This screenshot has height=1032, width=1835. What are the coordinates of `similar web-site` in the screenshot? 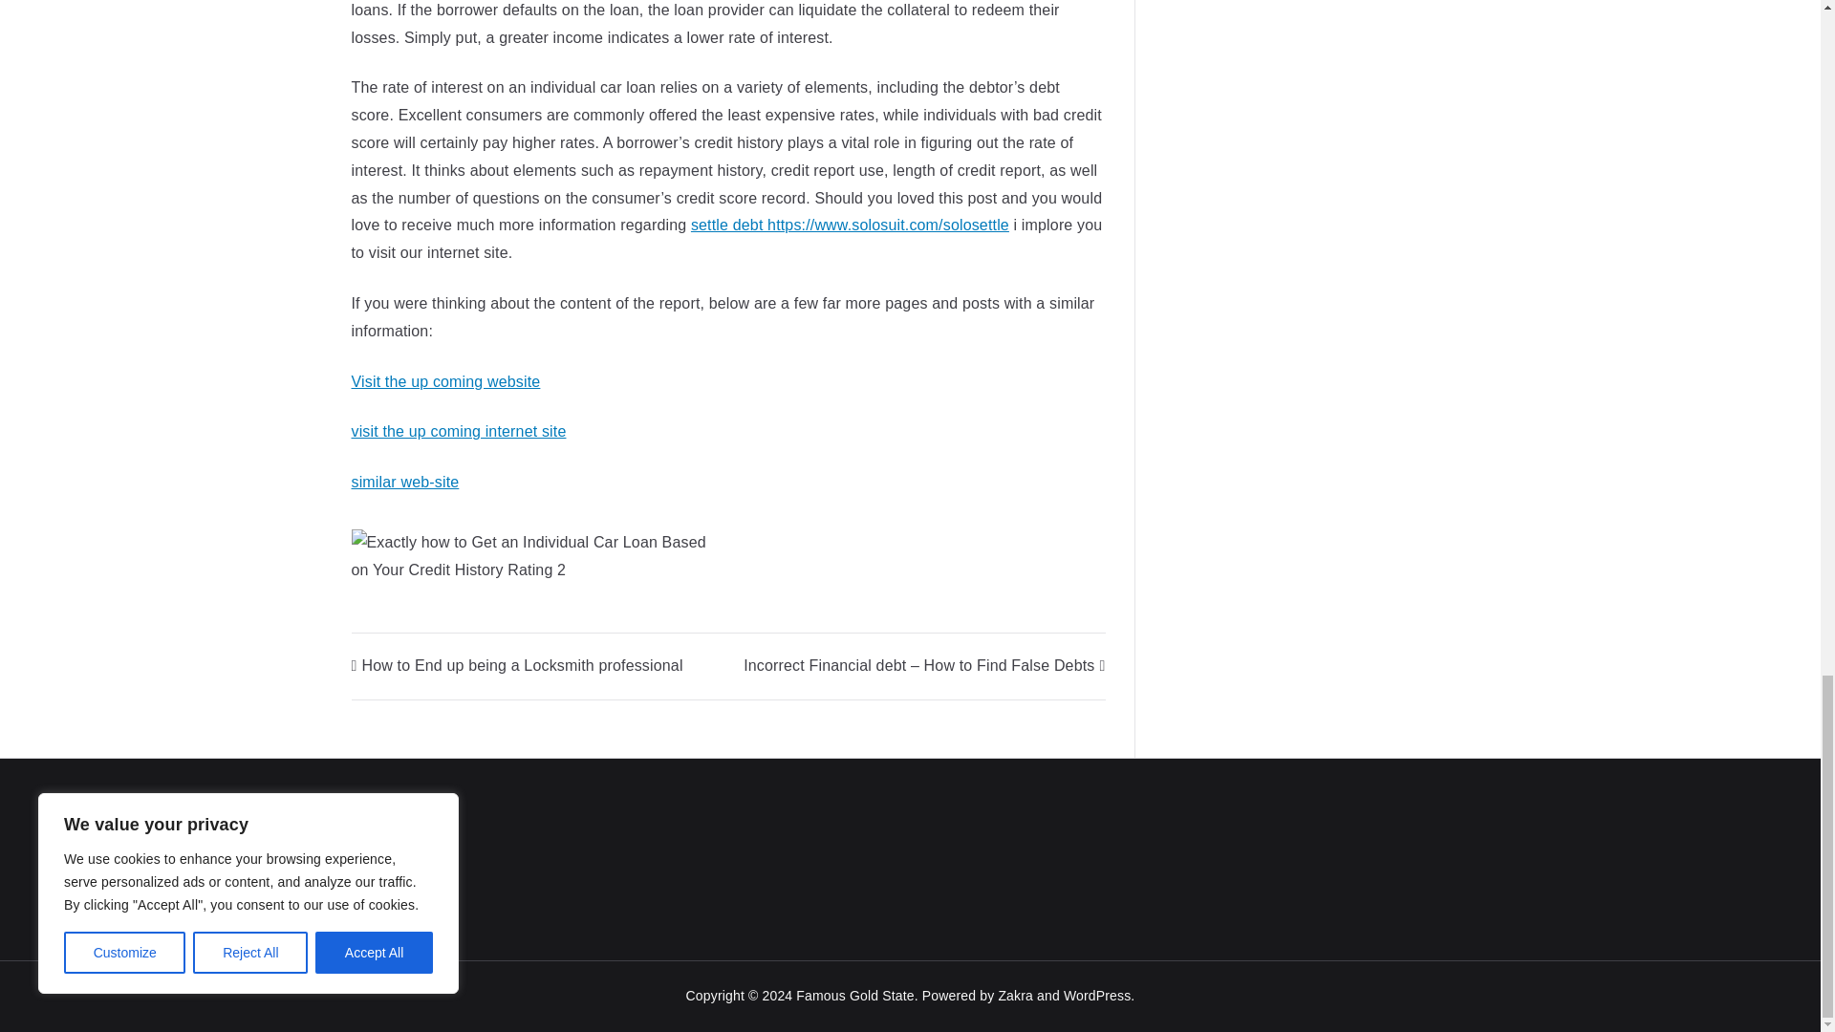 It's located at (405, 482).